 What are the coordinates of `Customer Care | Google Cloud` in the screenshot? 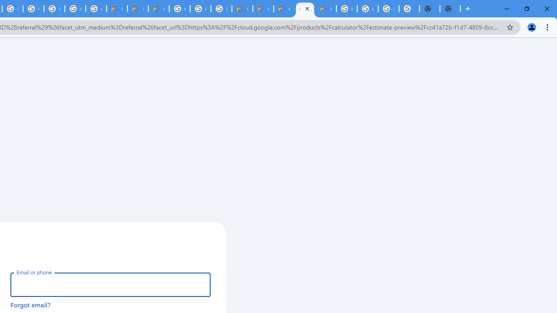 It's located at (242, 9).